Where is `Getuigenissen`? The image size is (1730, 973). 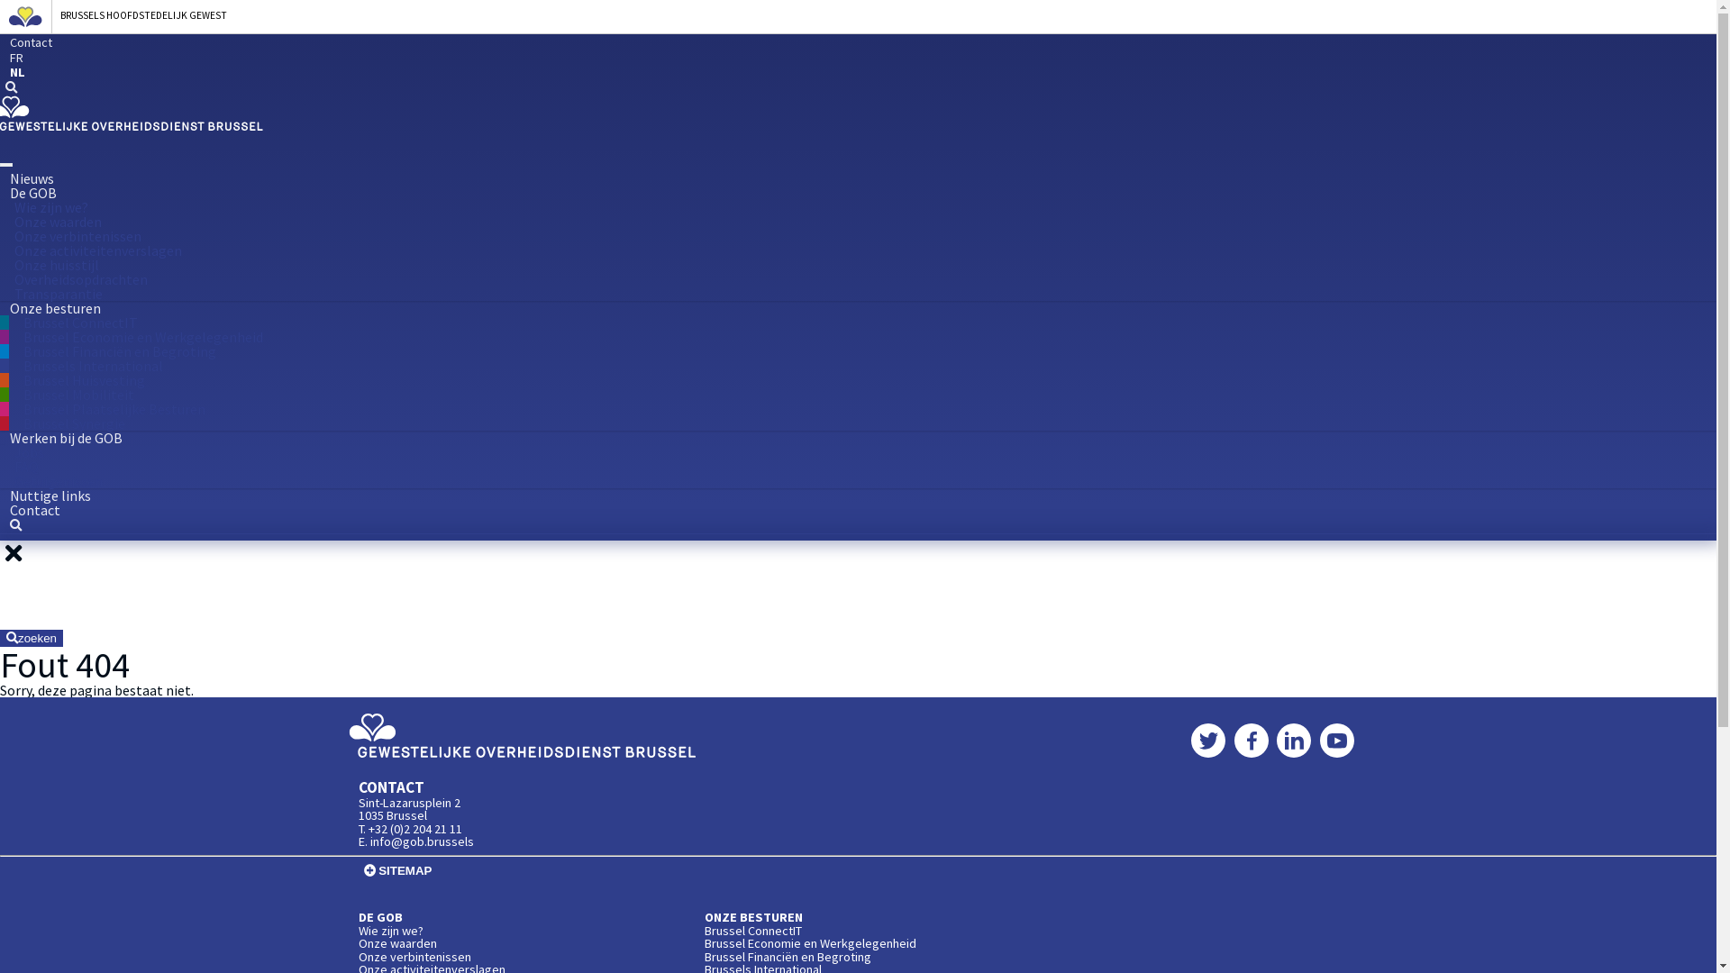
Getuigenissen is located at coordinates (59, 481).